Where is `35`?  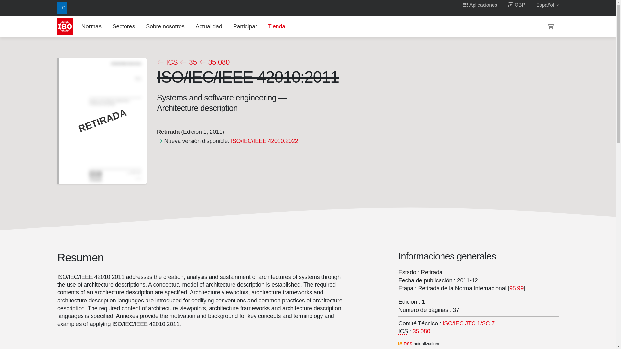
35 is located at coordinates (188, 62).